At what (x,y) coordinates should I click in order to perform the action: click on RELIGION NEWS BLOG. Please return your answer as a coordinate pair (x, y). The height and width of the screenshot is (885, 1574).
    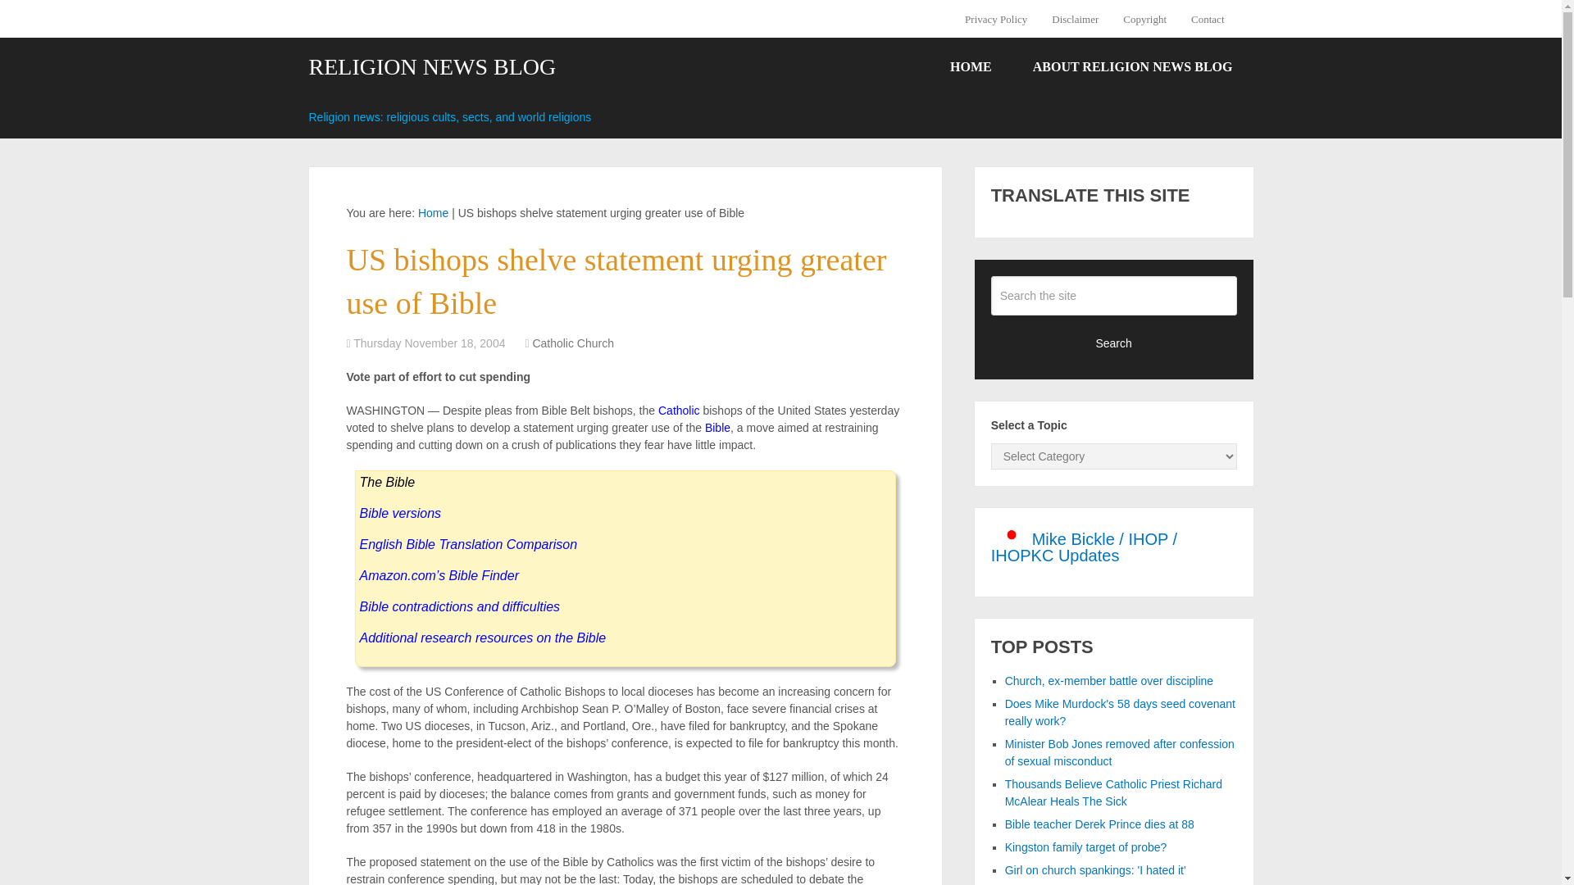
    Looking at the image, I should click on (431, 67).